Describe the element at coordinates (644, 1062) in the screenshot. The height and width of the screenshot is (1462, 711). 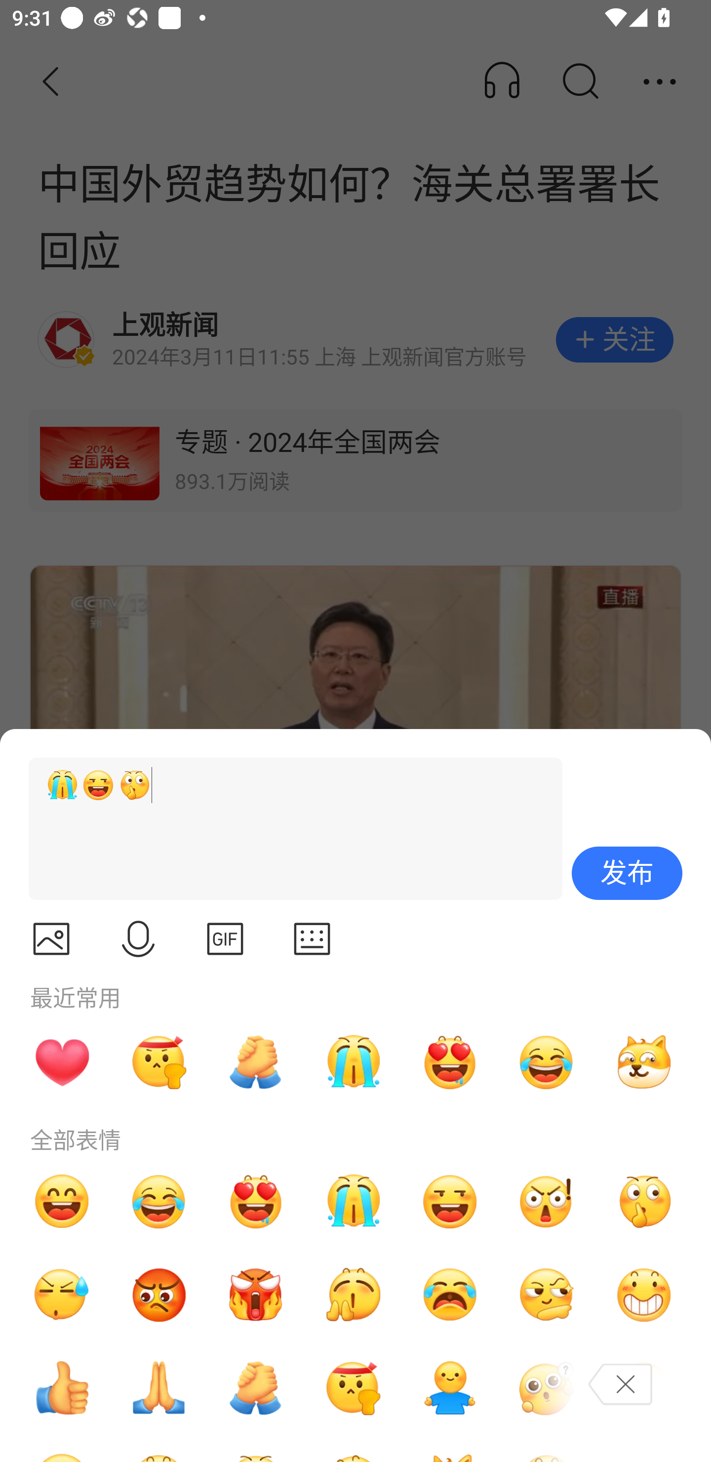
I see `奸笑` at that location.